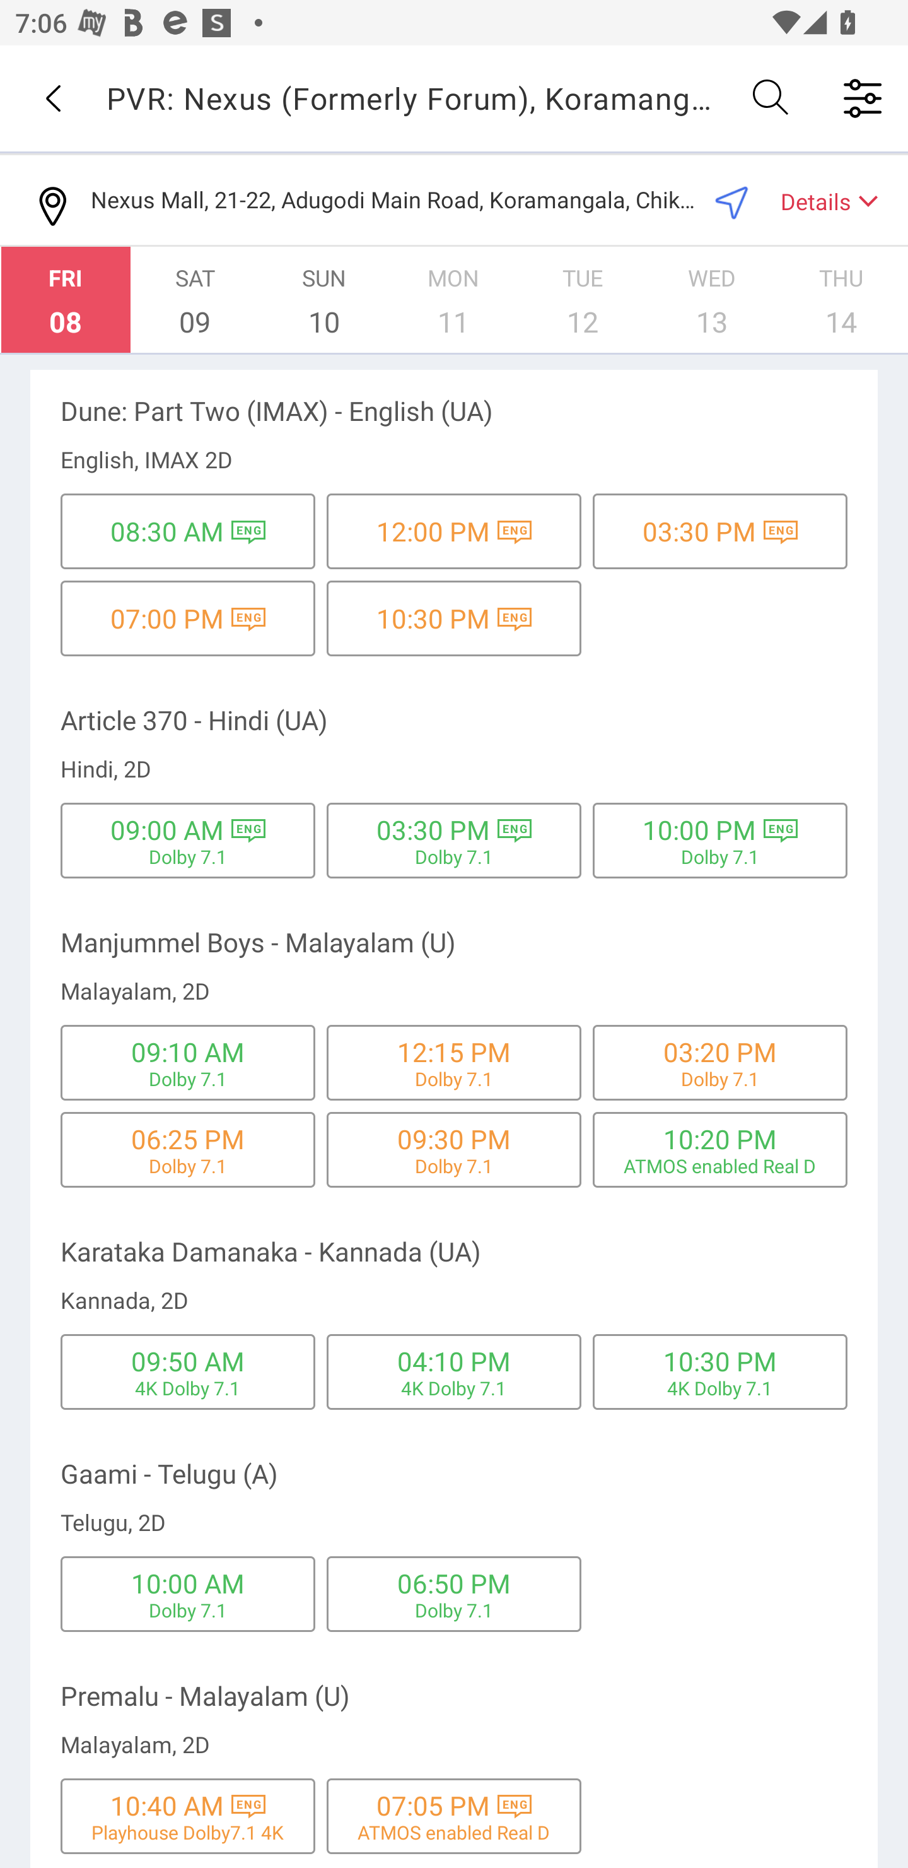 This screenshot has height=1868, width=908. What do you see at coordinates (720, 1051) in the screenshot?
I see `03:20 PM` at bounding box center [720, 1051].